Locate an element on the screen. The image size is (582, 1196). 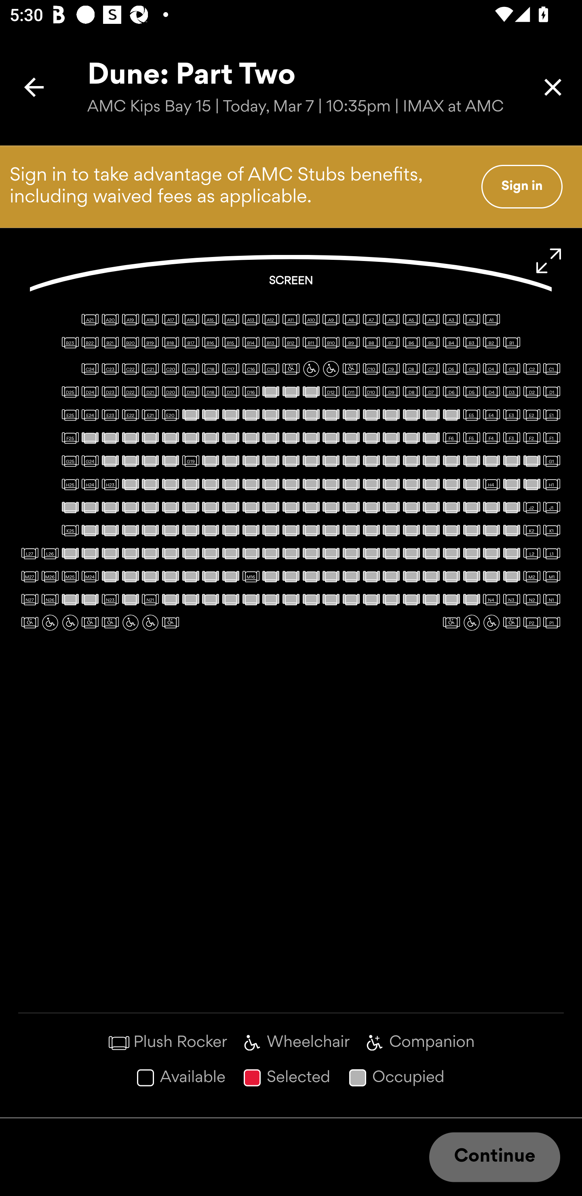
E21, Regular seat, available is located at coordinates (150, 415).